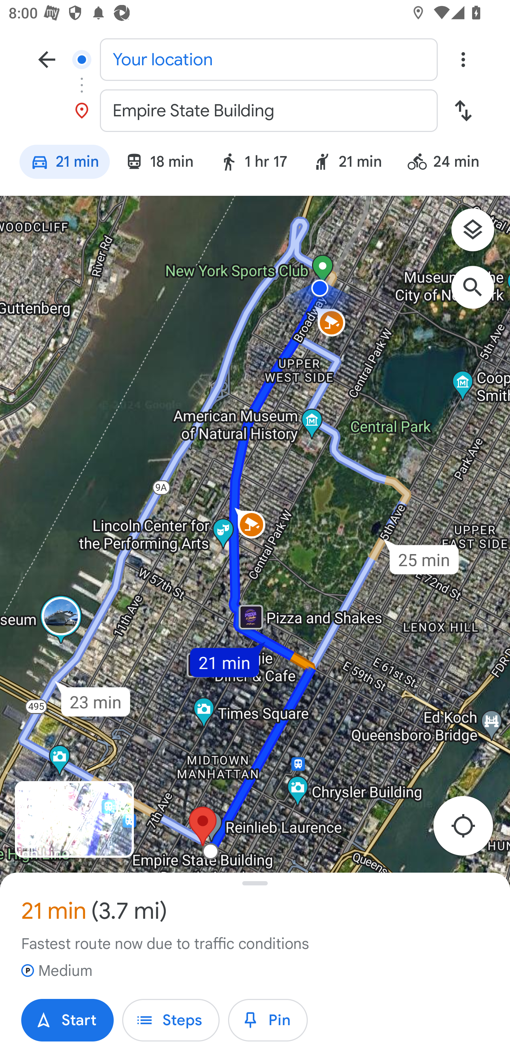 This screenshot has width=510, height=1050. Describe the element at coordinates (74, 819) in the screenshot. I see `Open Immersive View for routes` at that location.